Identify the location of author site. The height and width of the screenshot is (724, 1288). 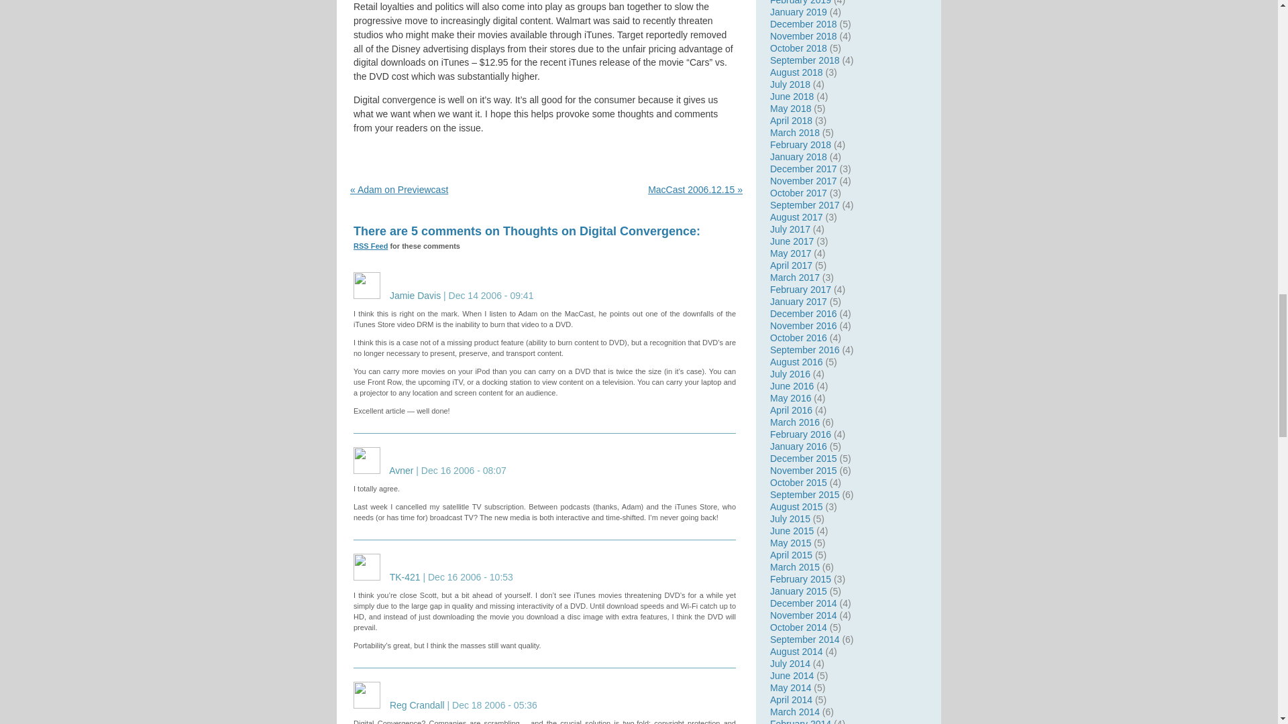
(405, 577).